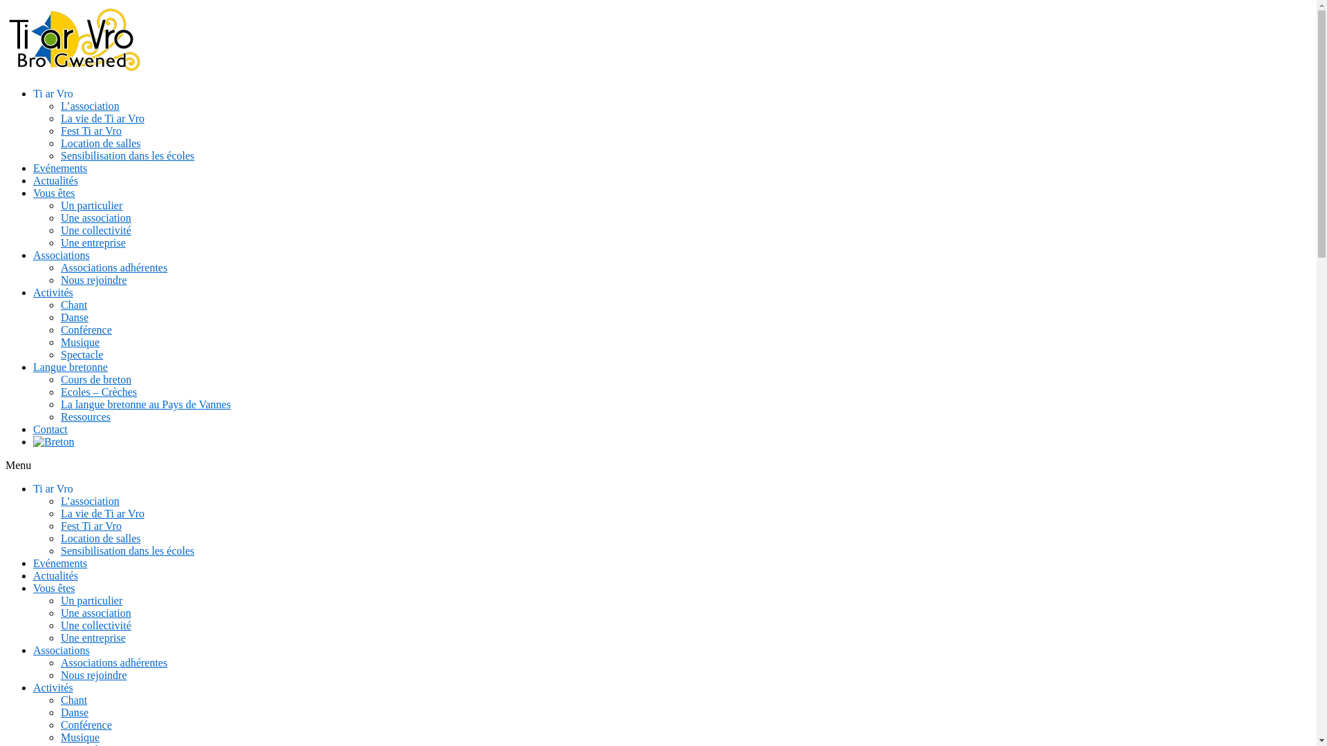 The width and height of the screenshot is (1327, 746). I want to click on Un particulier, so click(91, 601).